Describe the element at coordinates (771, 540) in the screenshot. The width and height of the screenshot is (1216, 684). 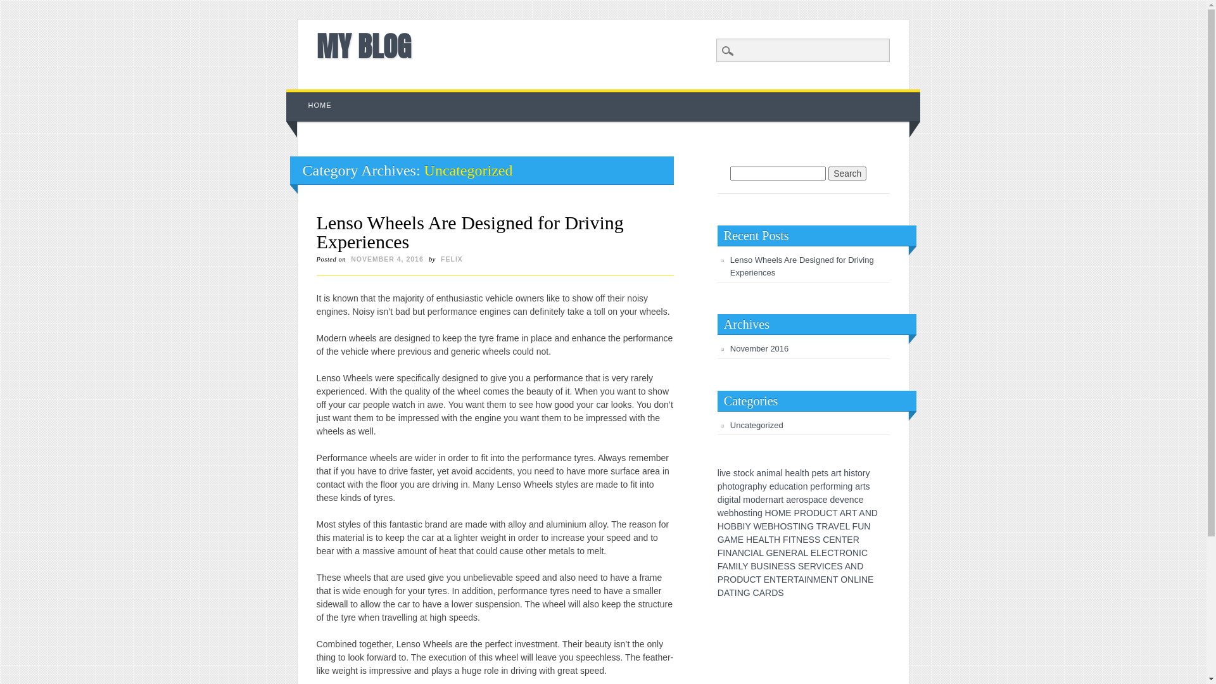
I see `T` at that location.